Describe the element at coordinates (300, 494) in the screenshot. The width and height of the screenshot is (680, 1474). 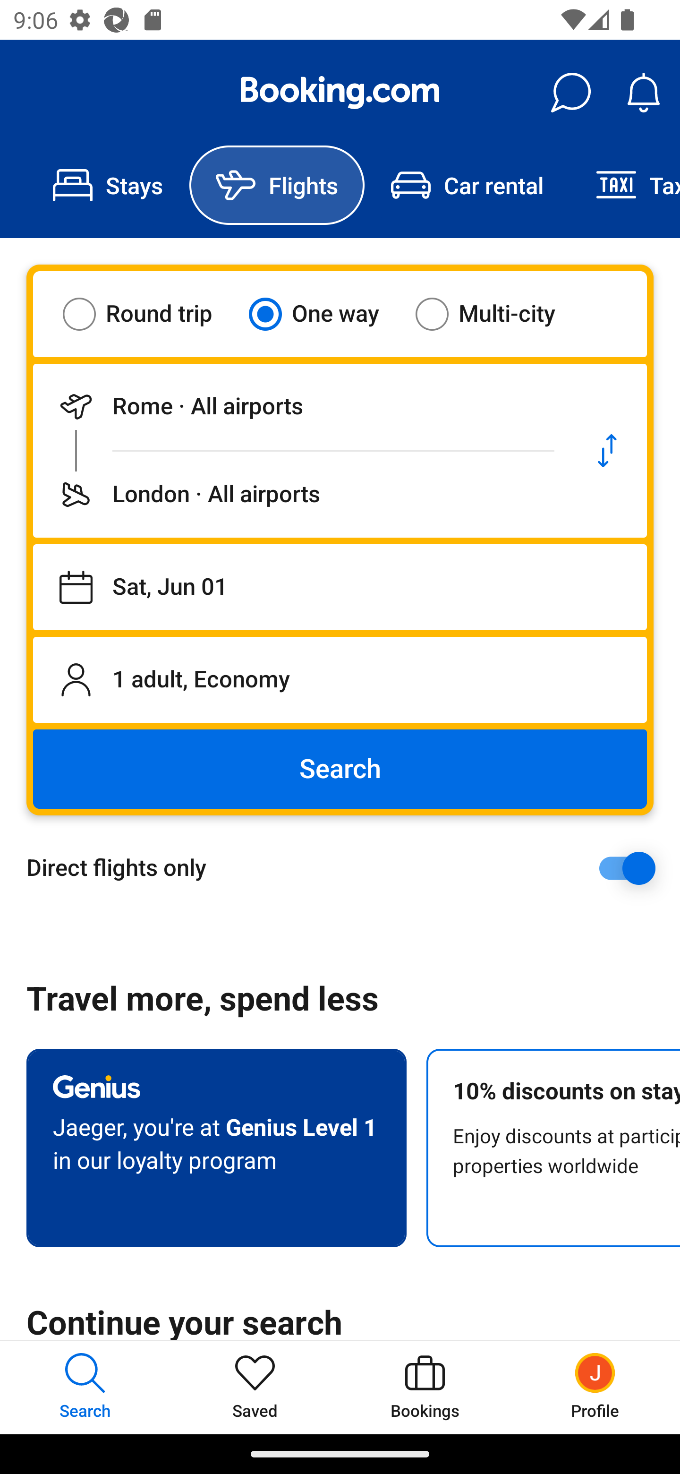
I see `Flying to London · All airports` at that location.